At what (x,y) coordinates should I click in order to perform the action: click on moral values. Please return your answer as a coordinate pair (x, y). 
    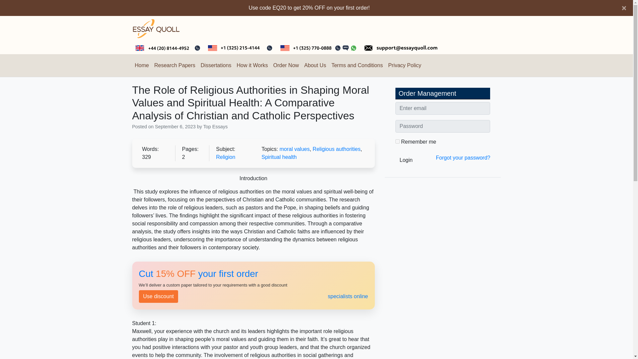
    Looking at the image, I should click on (294, 149).